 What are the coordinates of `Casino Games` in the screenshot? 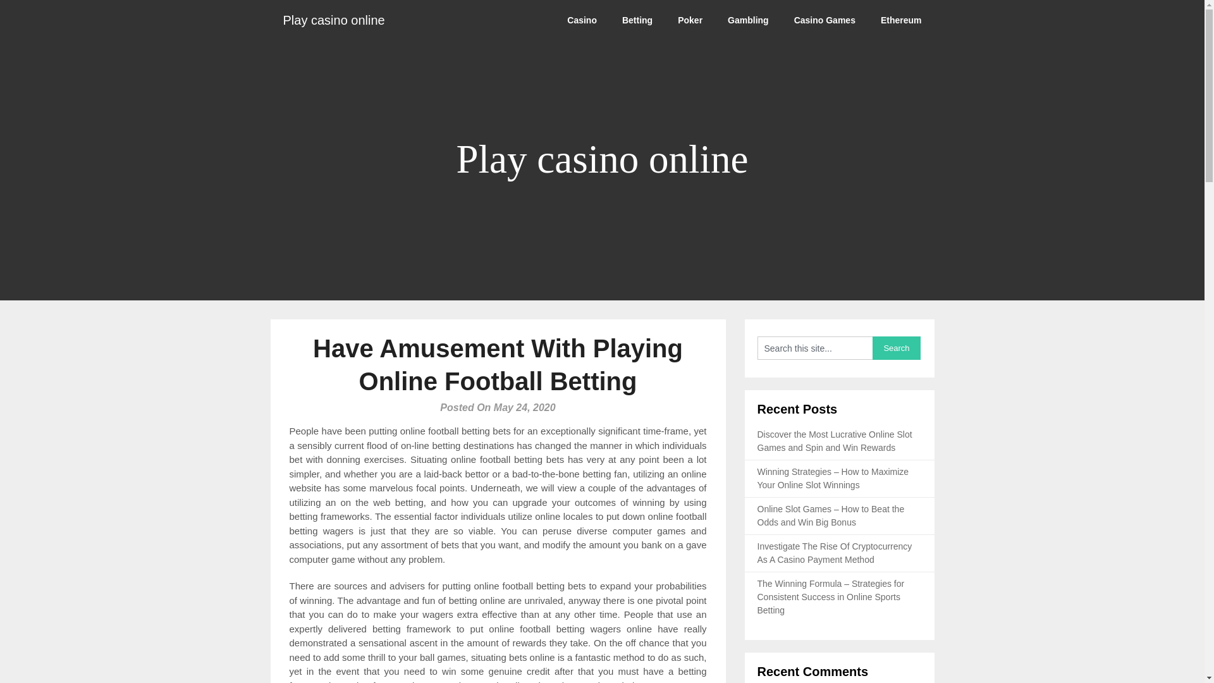 It's located at (825, 20).